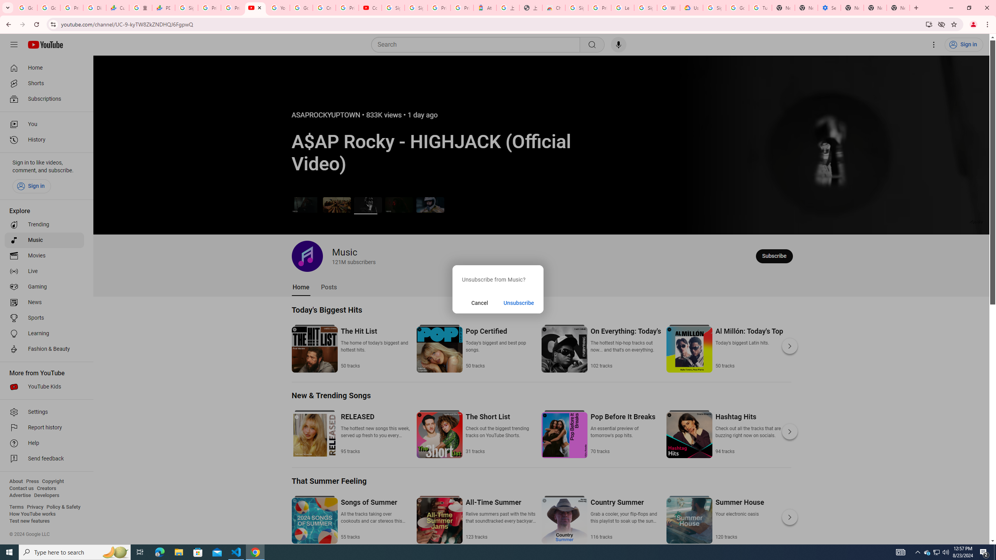  I want to click on Create your Google Account, so click(324, 8).